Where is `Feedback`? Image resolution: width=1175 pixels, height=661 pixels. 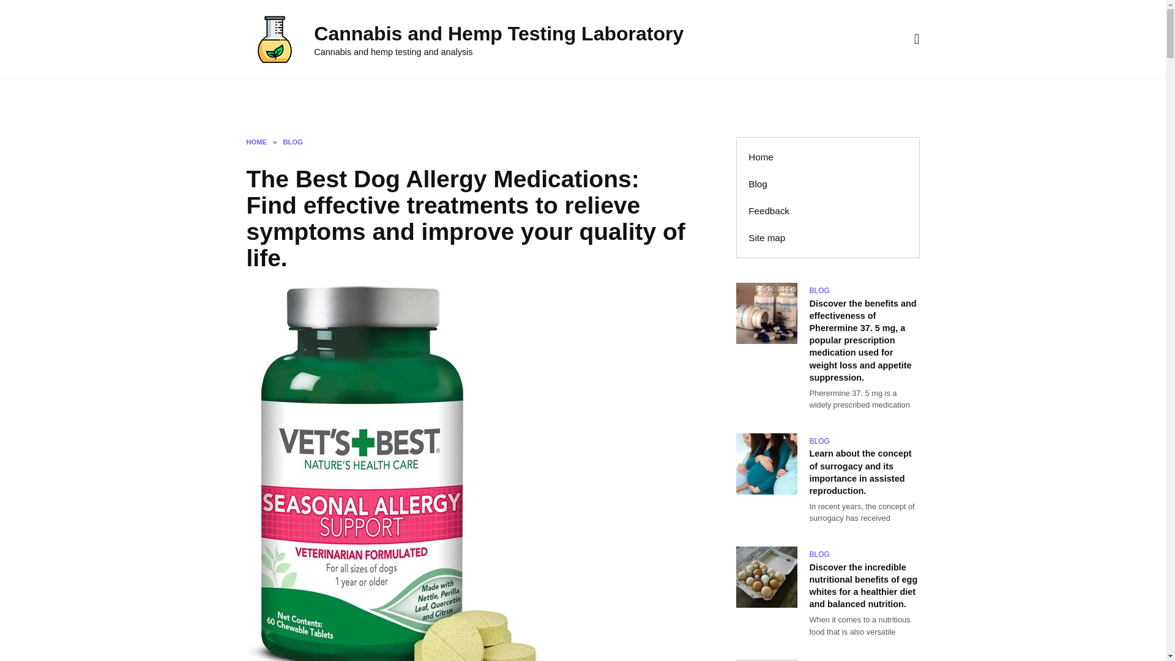
Feedback is located at coordinates (769, 211).